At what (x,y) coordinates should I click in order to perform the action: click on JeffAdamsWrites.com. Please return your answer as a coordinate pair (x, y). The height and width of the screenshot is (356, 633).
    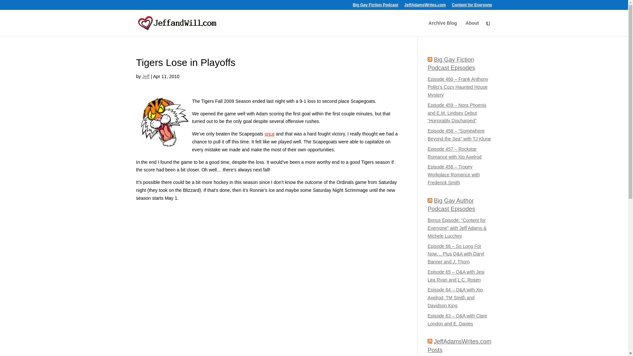
    Looking at the image, I should click on (425, 6).